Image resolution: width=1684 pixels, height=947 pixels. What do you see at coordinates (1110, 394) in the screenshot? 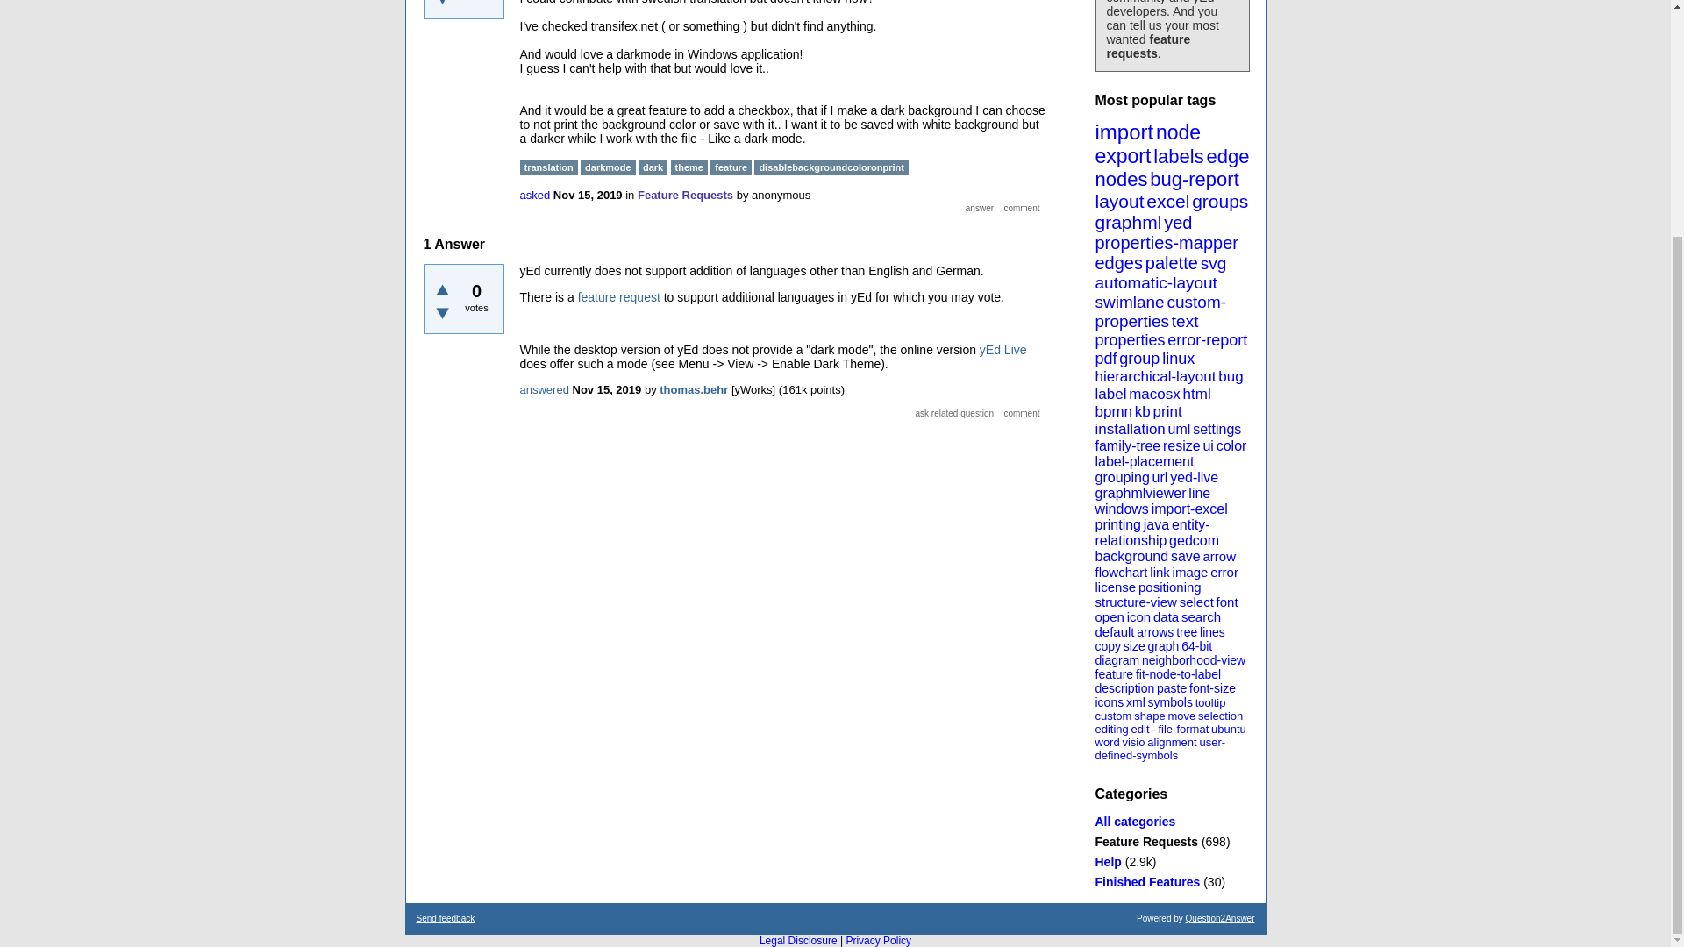
I see `label` at bounding box center [1110, 394].